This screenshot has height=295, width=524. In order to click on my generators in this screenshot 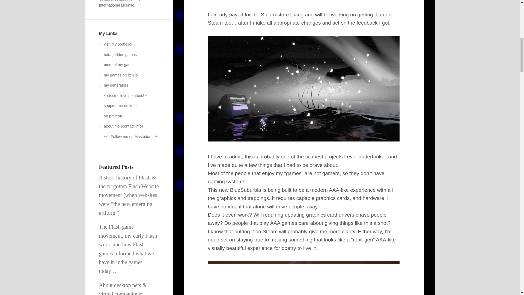, I will do `click(113, 85)`.